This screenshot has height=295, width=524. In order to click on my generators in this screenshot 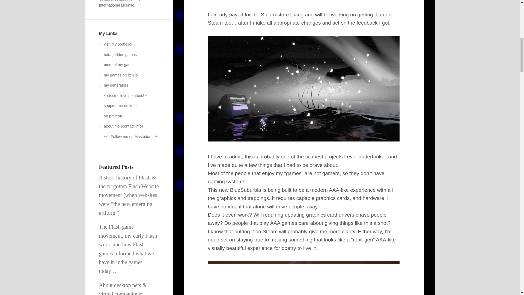, I will do `click(113, 85)`.